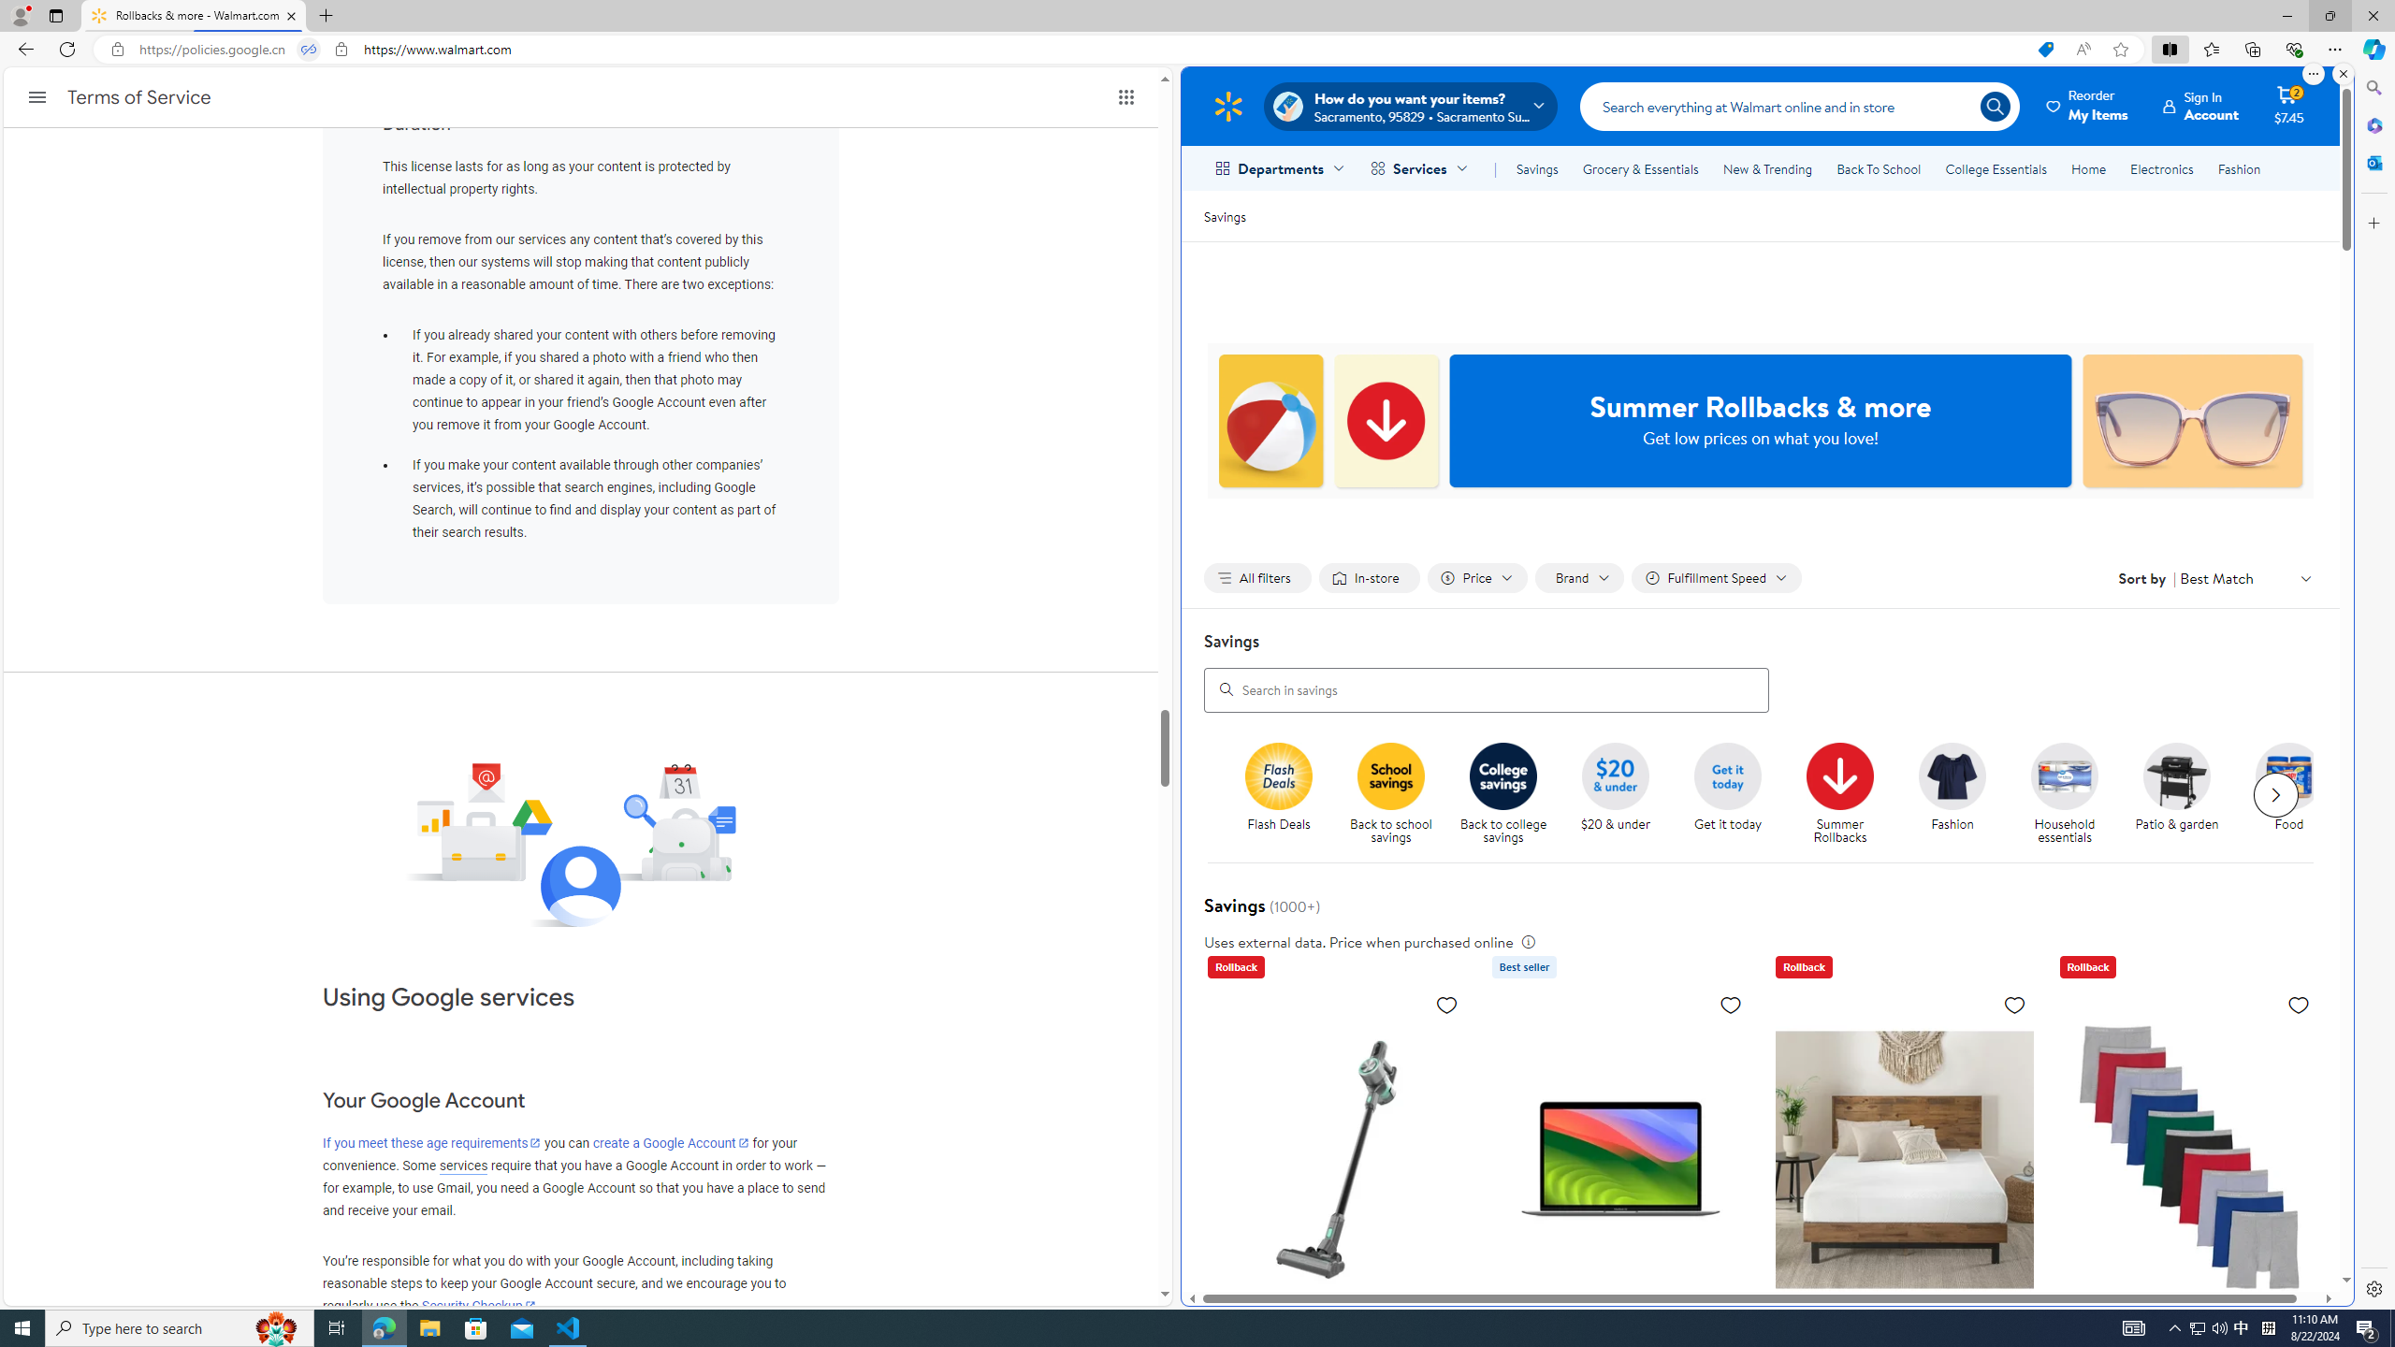 The width and height of the screenshot is (2395, 1347). I want to click on This site has coupons! Shopping in Microsoft Edge, 7, so click(2045, 50).